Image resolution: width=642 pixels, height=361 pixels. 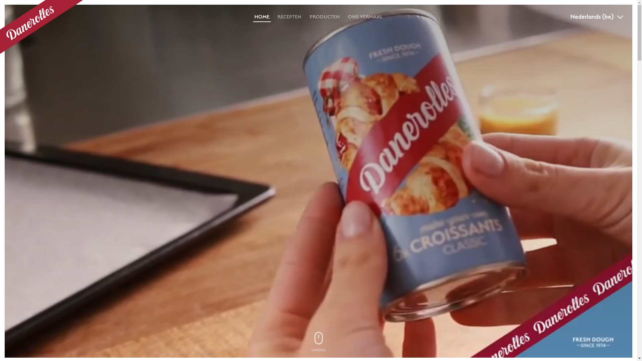 What do you see at coordinates (41, 27) in the screenshot?
I see `Danerolles` at bounding box center [41, 27].